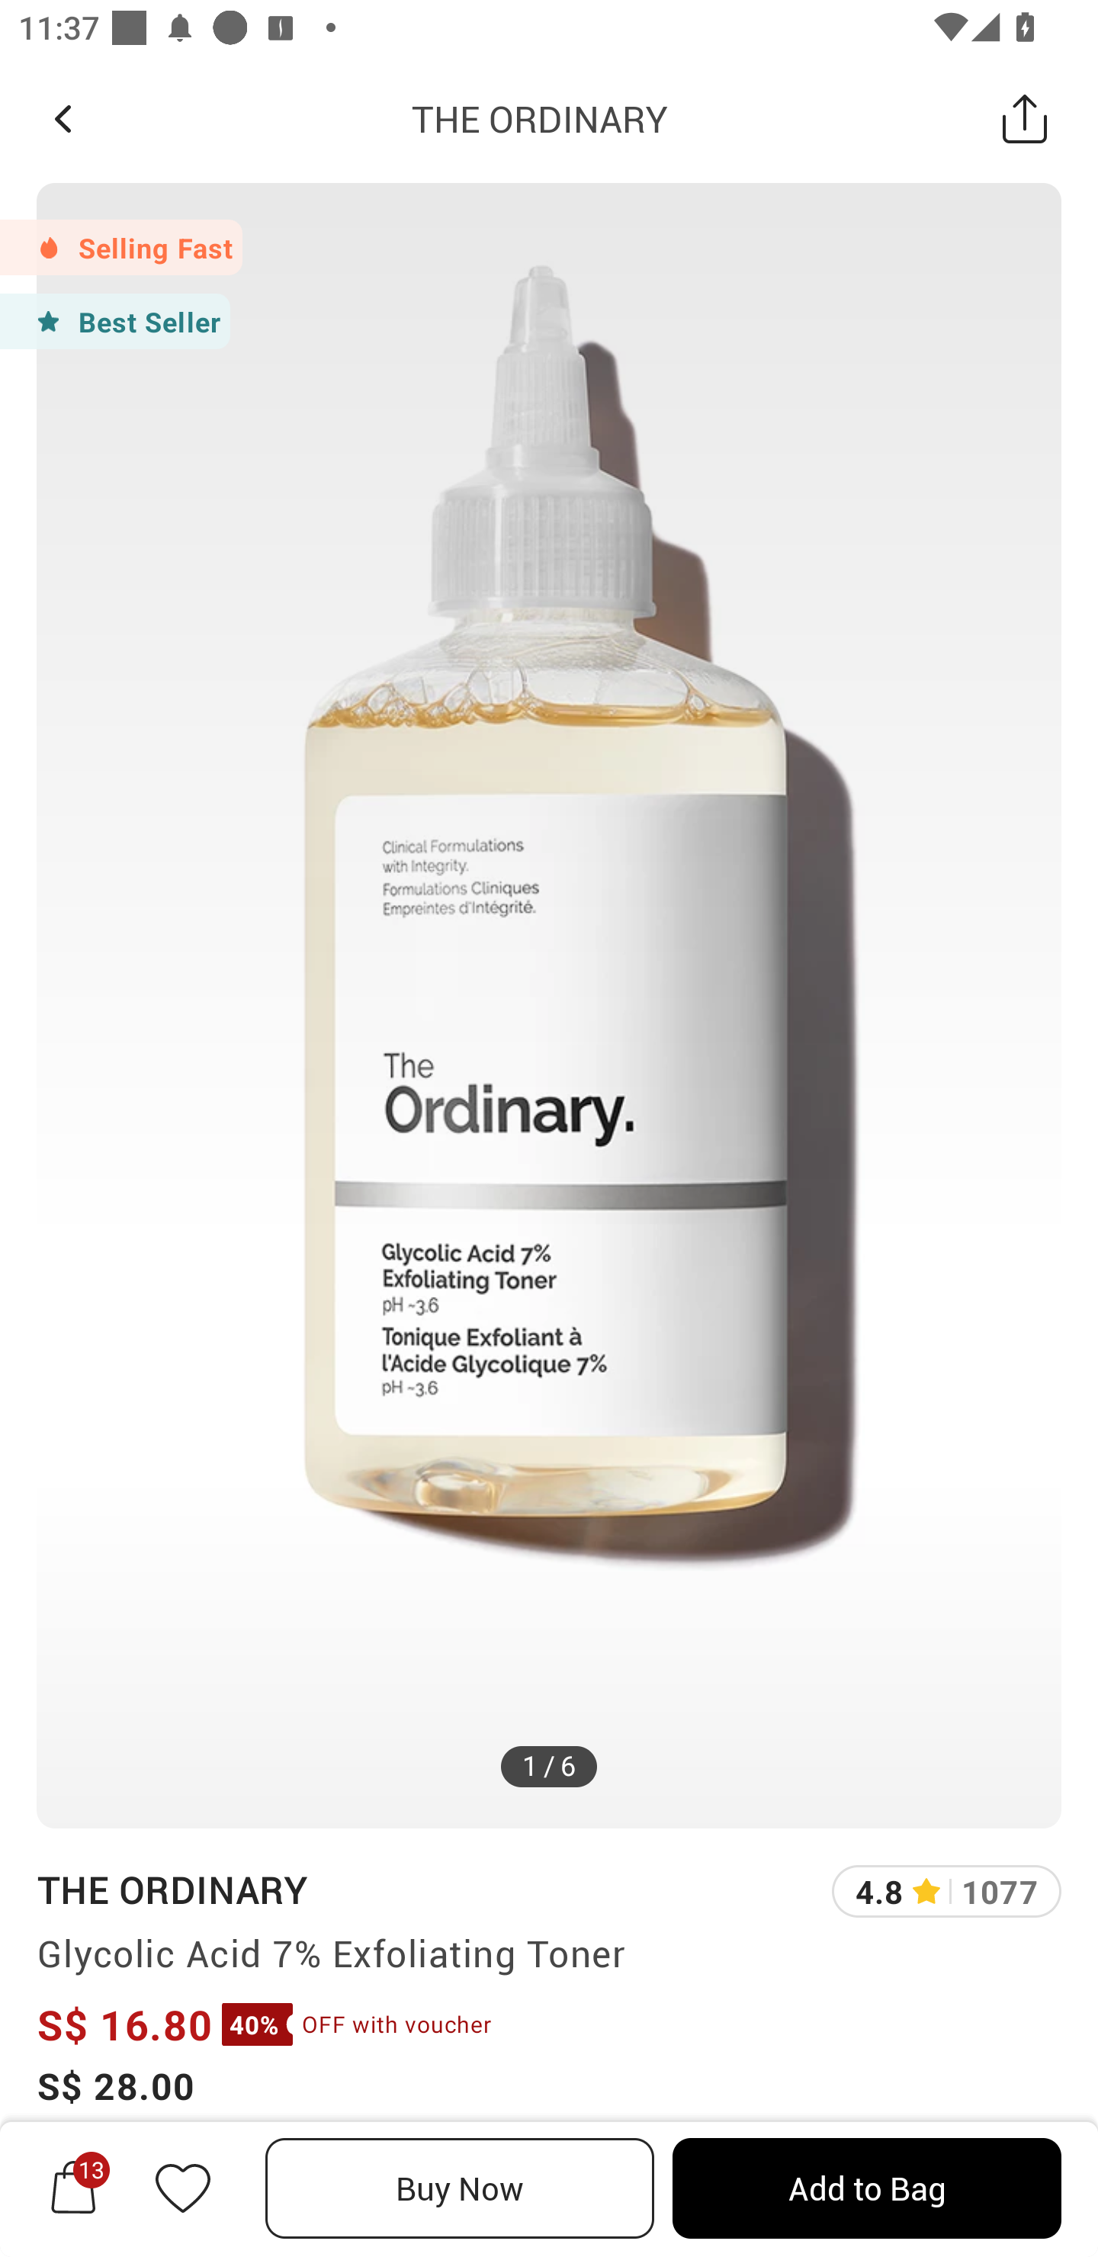 The height and width of the screenshot is (2257, 1098). What do you see at coordinates (73, 2188) in the screenshot?
I see `13` at bounding box center [73, 2188].